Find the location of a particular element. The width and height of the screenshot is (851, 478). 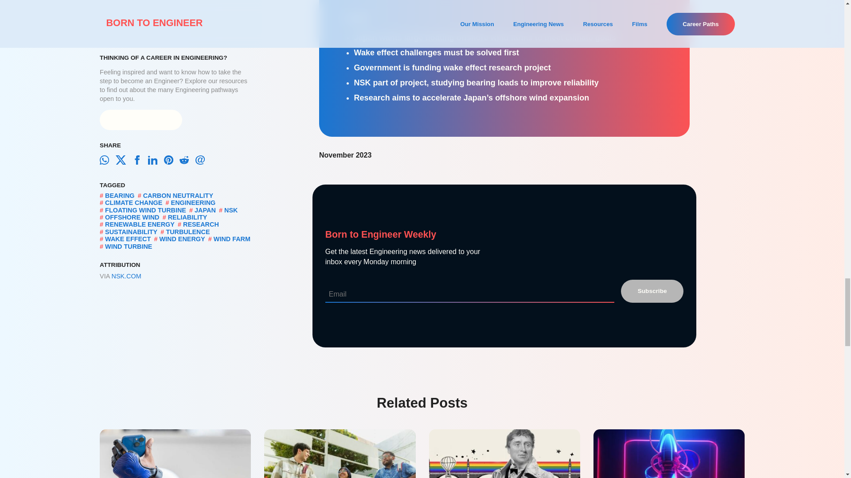

Subscribe is located at coordinates (652, 291).